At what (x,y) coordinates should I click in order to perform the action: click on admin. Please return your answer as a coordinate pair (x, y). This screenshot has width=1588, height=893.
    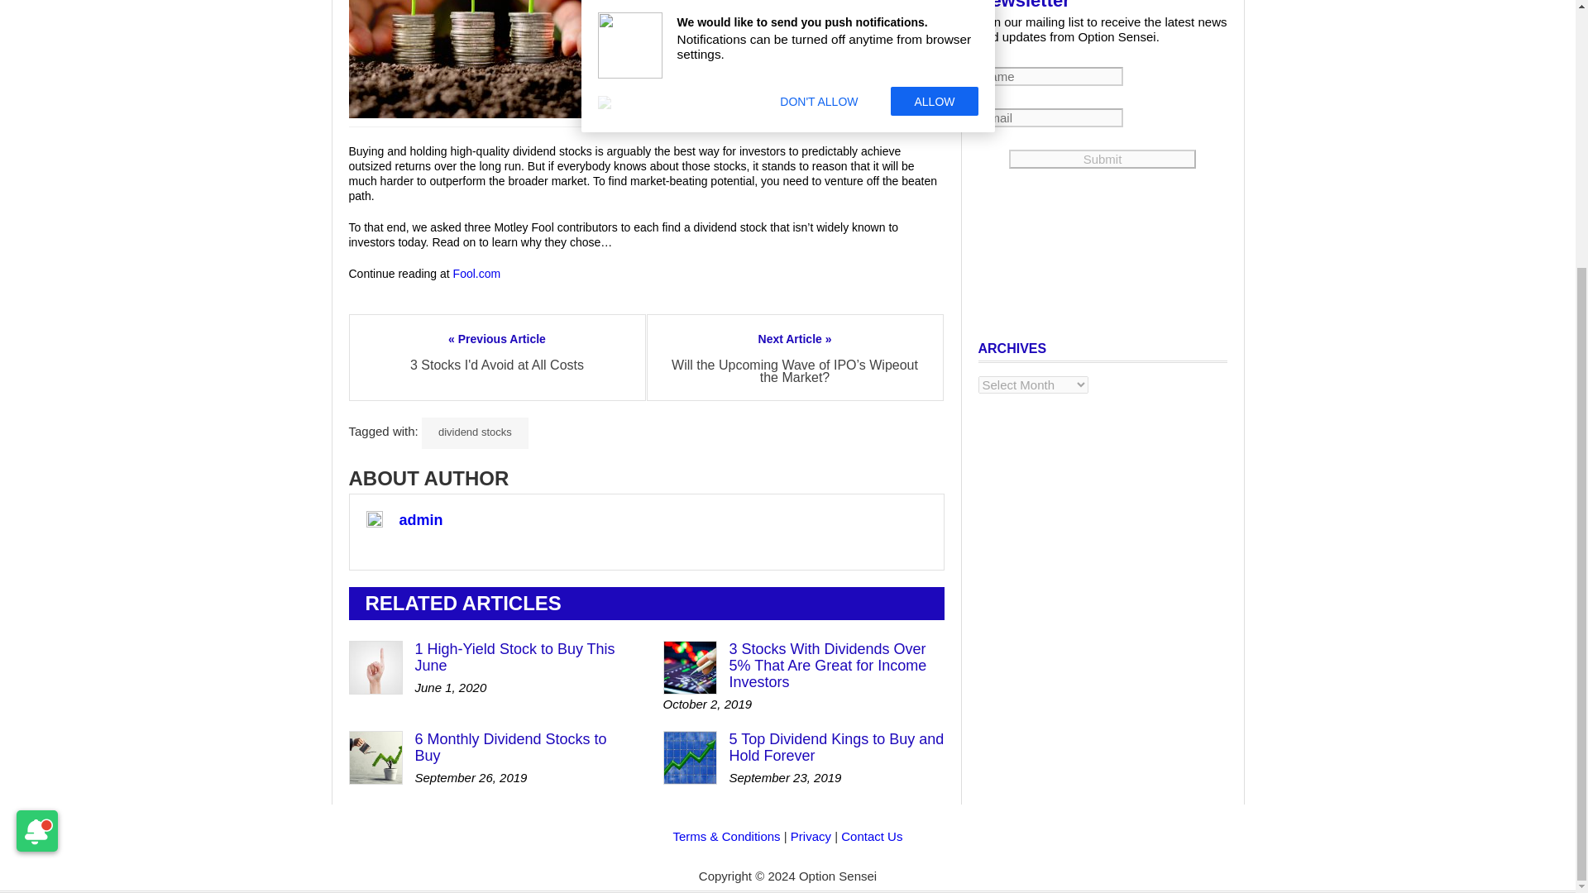
    Looking at the image, I should click on (420, 519).